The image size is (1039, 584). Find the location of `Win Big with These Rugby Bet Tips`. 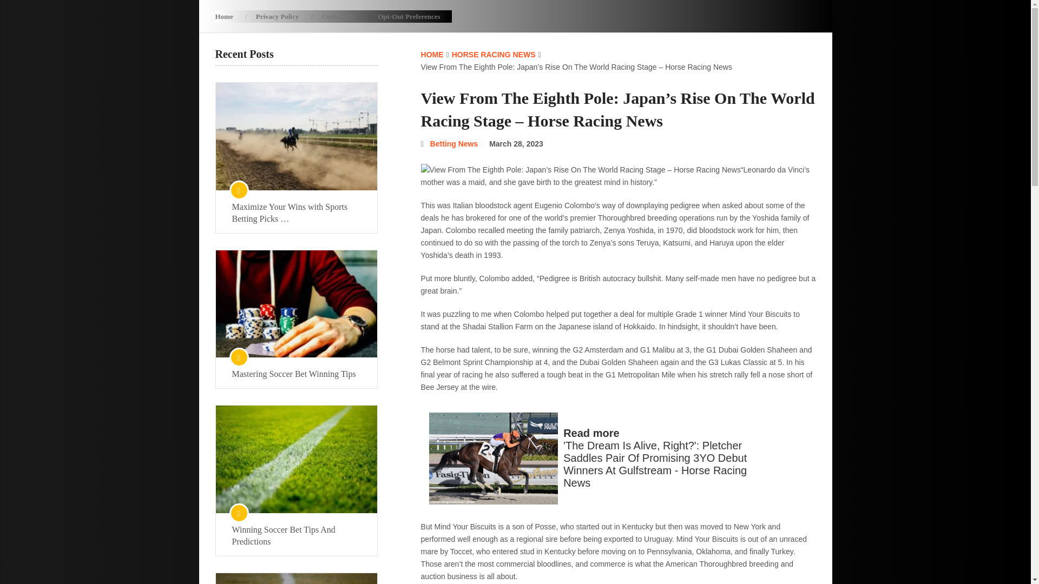

Win Big with These Rugby Bet Tips is located at coordinates (295, 579).